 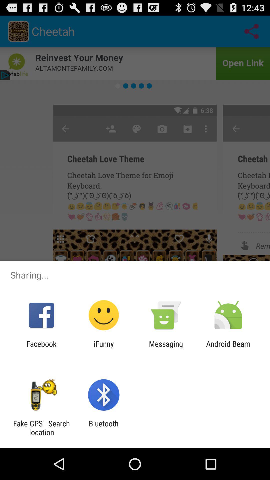 What do you see at coordinates (104, 348) in the screenshot?
I see `scroll until ifunny item` at bounding box center [104, 348].